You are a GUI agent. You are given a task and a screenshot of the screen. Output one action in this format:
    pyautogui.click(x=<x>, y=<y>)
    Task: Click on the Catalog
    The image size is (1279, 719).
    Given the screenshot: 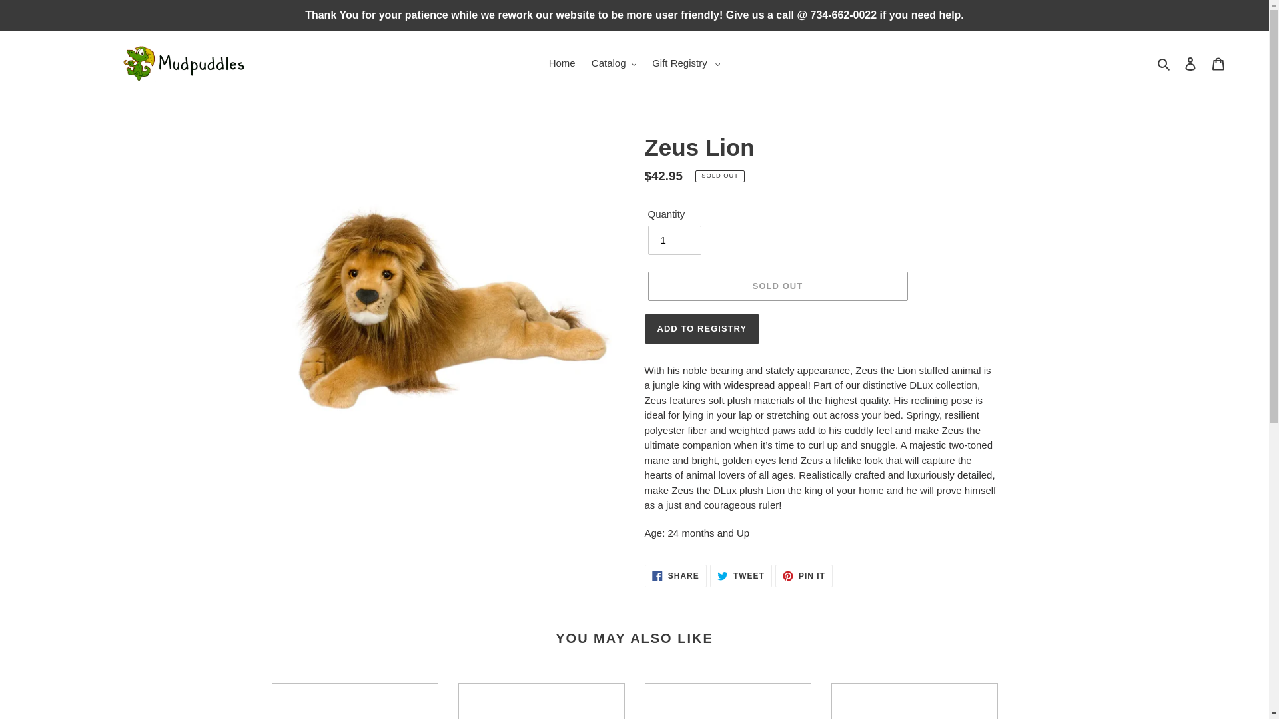 What is the action you would take?
    pyautogui.click(x=614, y=64)
    